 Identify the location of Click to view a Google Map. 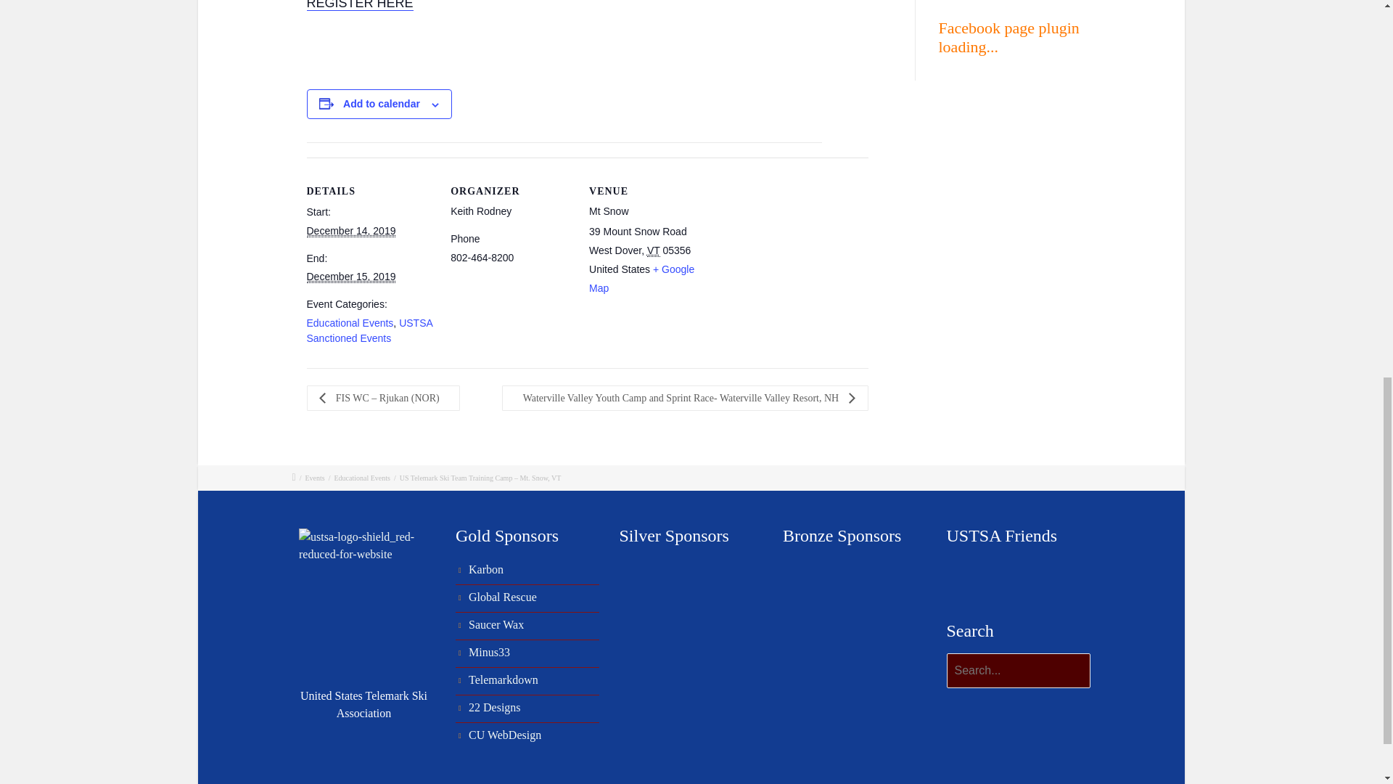
(641, 279).